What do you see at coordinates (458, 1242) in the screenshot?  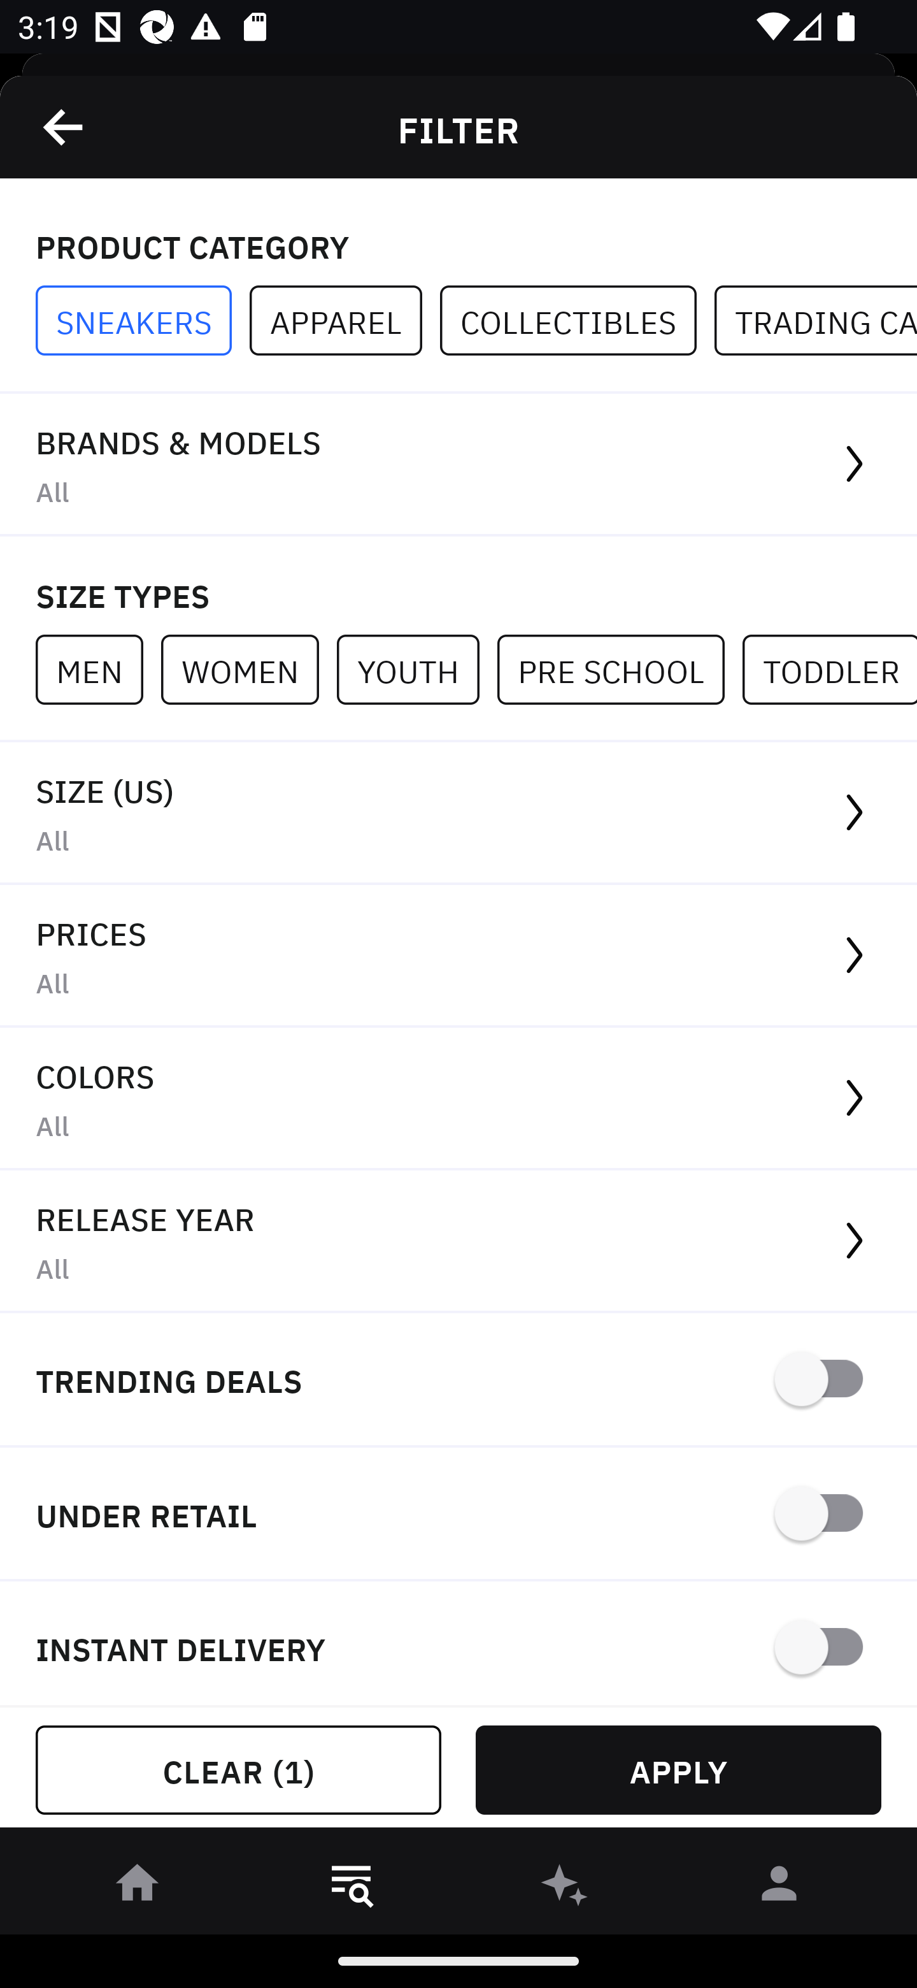 I see `RELEASE YEAR All` at bounding box center [458, 1242].